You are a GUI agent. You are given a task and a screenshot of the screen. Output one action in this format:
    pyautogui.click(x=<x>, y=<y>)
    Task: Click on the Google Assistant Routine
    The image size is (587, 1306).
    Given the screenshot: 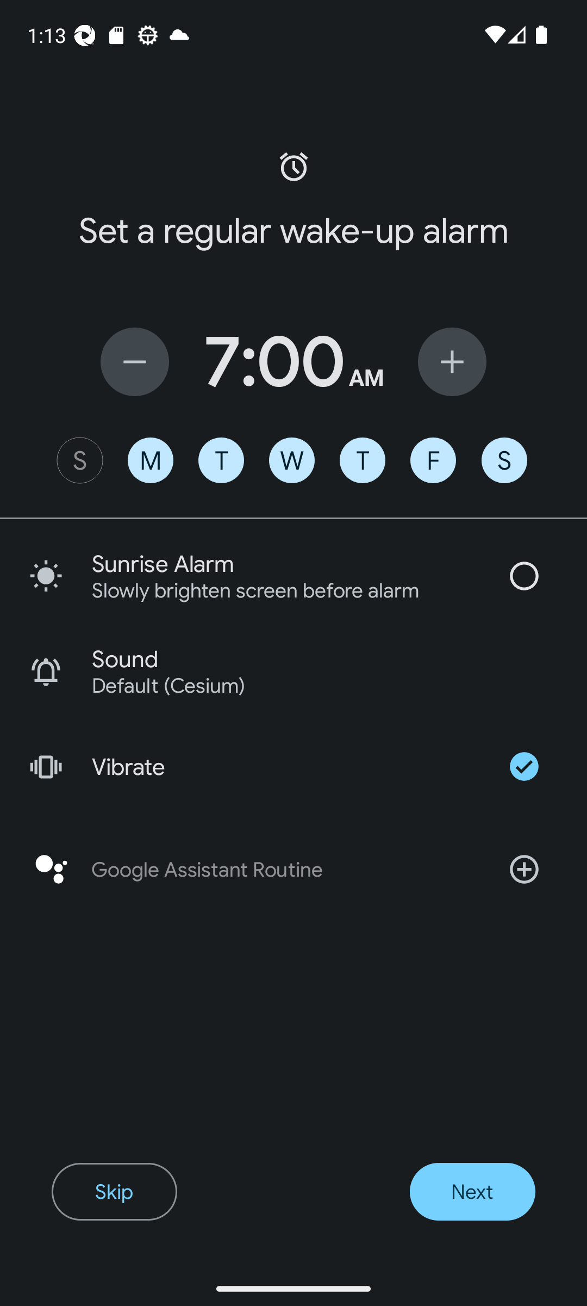 What is the action you would take?
    pyautogui.click(x=293, y=870)
    